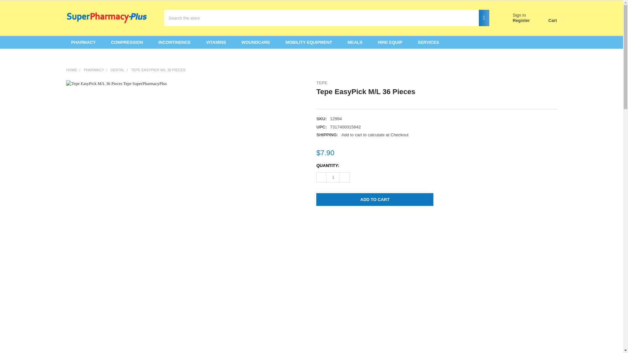 The image size is (628, 353). What do you see at coordinates (333, 177) in the screenshot?
I see `1` at bounding box center [333, 177].